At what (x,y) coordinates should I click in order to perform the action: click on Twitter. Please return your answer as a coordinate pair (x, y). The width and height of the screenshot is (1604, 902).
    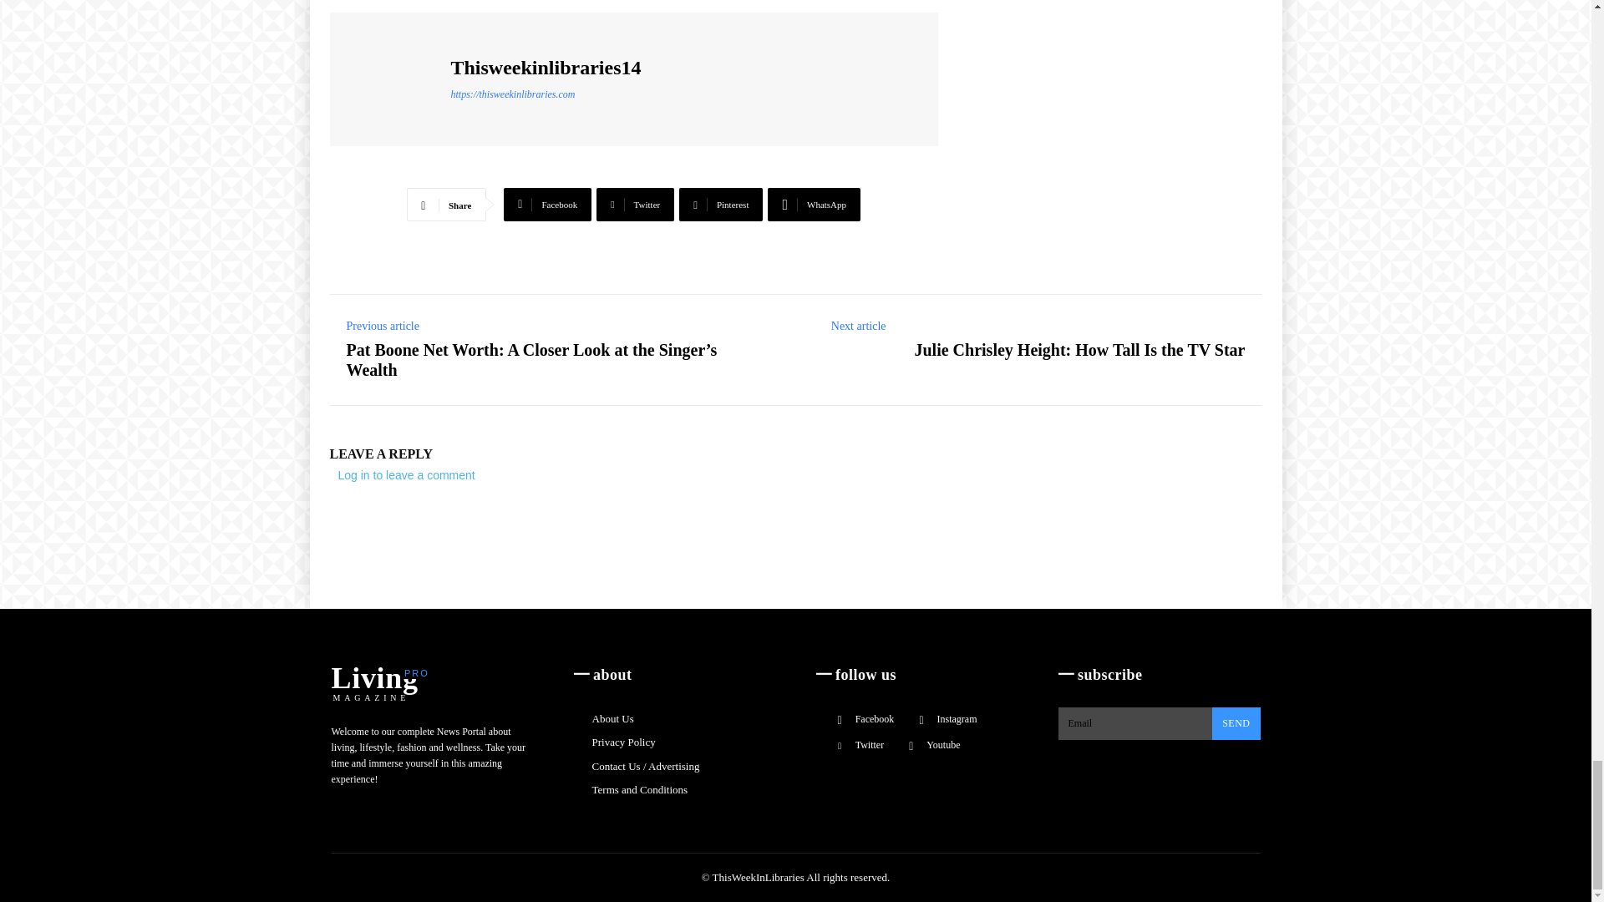
    Looking at the image, I should click on (635, 204).